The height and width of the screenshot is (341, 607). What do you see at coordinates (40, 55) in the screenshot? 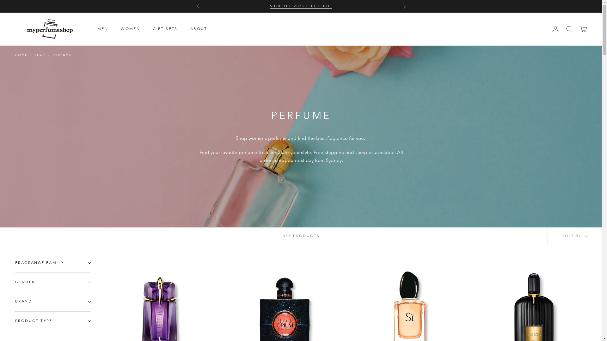
I see `SHOP` at bounding box center [40, 55].